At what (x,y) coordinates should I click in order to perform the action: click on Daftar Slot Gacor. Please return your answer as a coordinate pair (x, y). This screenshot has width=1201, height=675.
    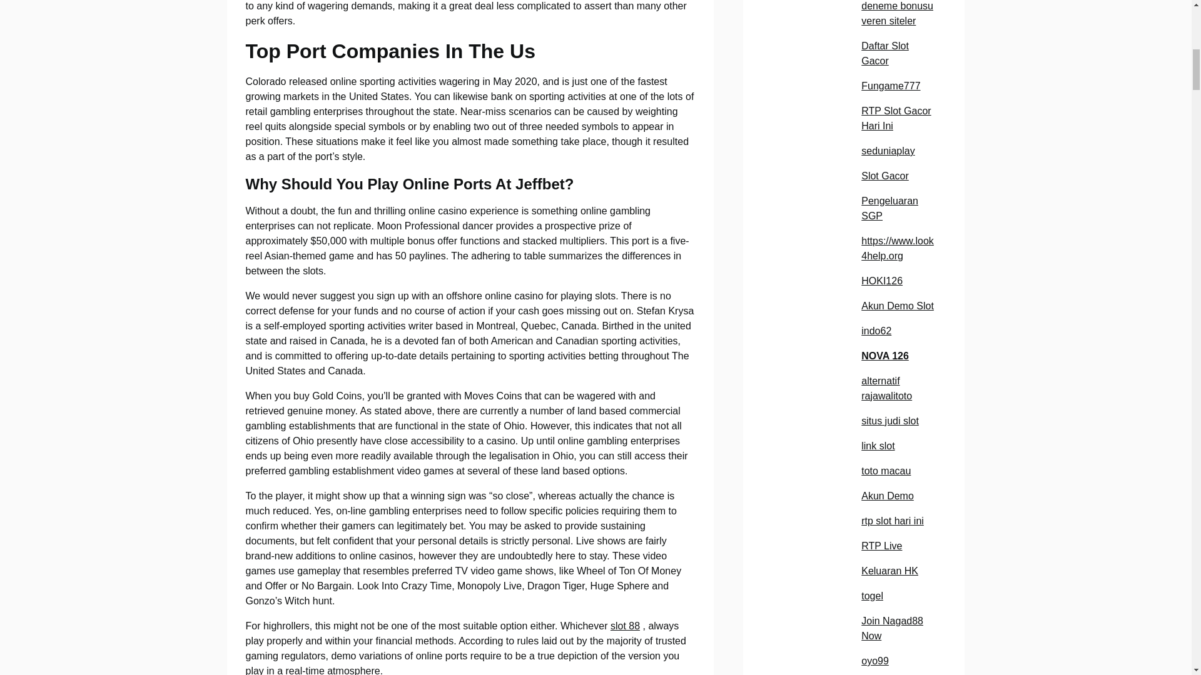
    Looking at the image, I should click on (884, 52).